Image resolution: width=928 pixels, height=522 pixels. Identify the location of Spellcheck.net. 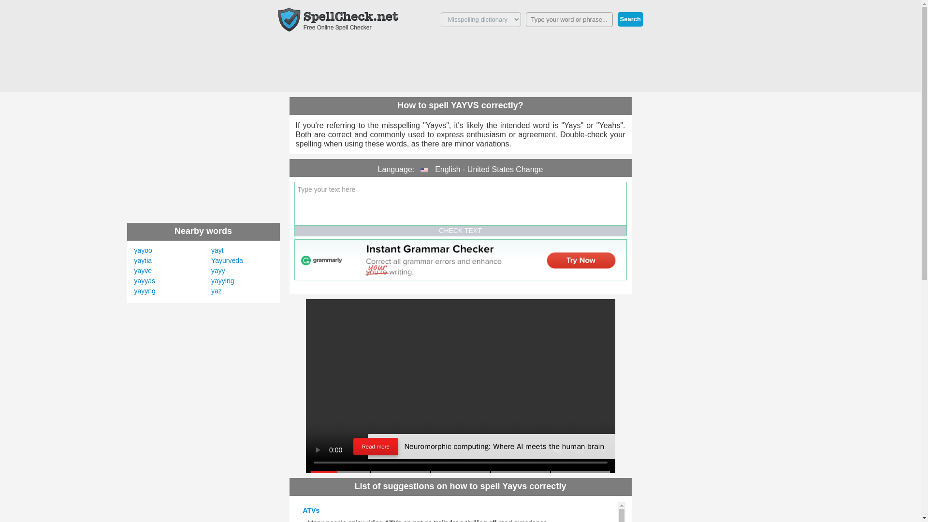
(337, 19).